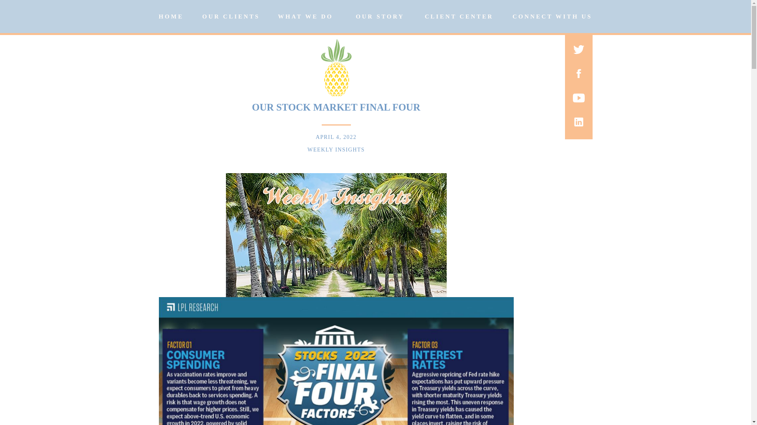  Describe the element at coordinates (170, 17) in the screenshot. I see `HOME` at that location.